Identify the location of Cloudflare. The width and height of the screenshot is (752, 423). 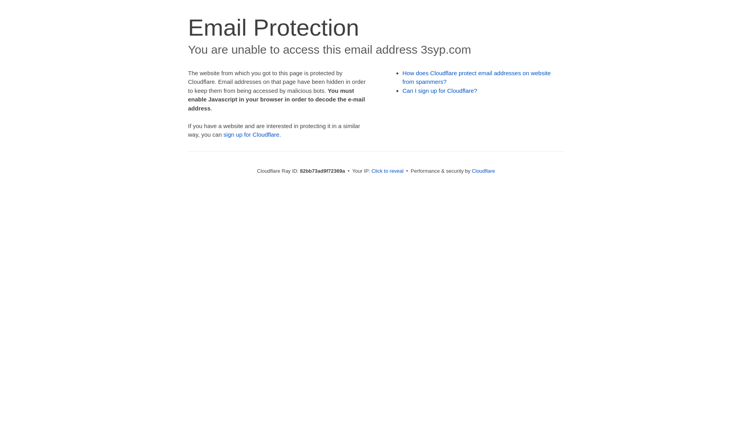
(483, 171).